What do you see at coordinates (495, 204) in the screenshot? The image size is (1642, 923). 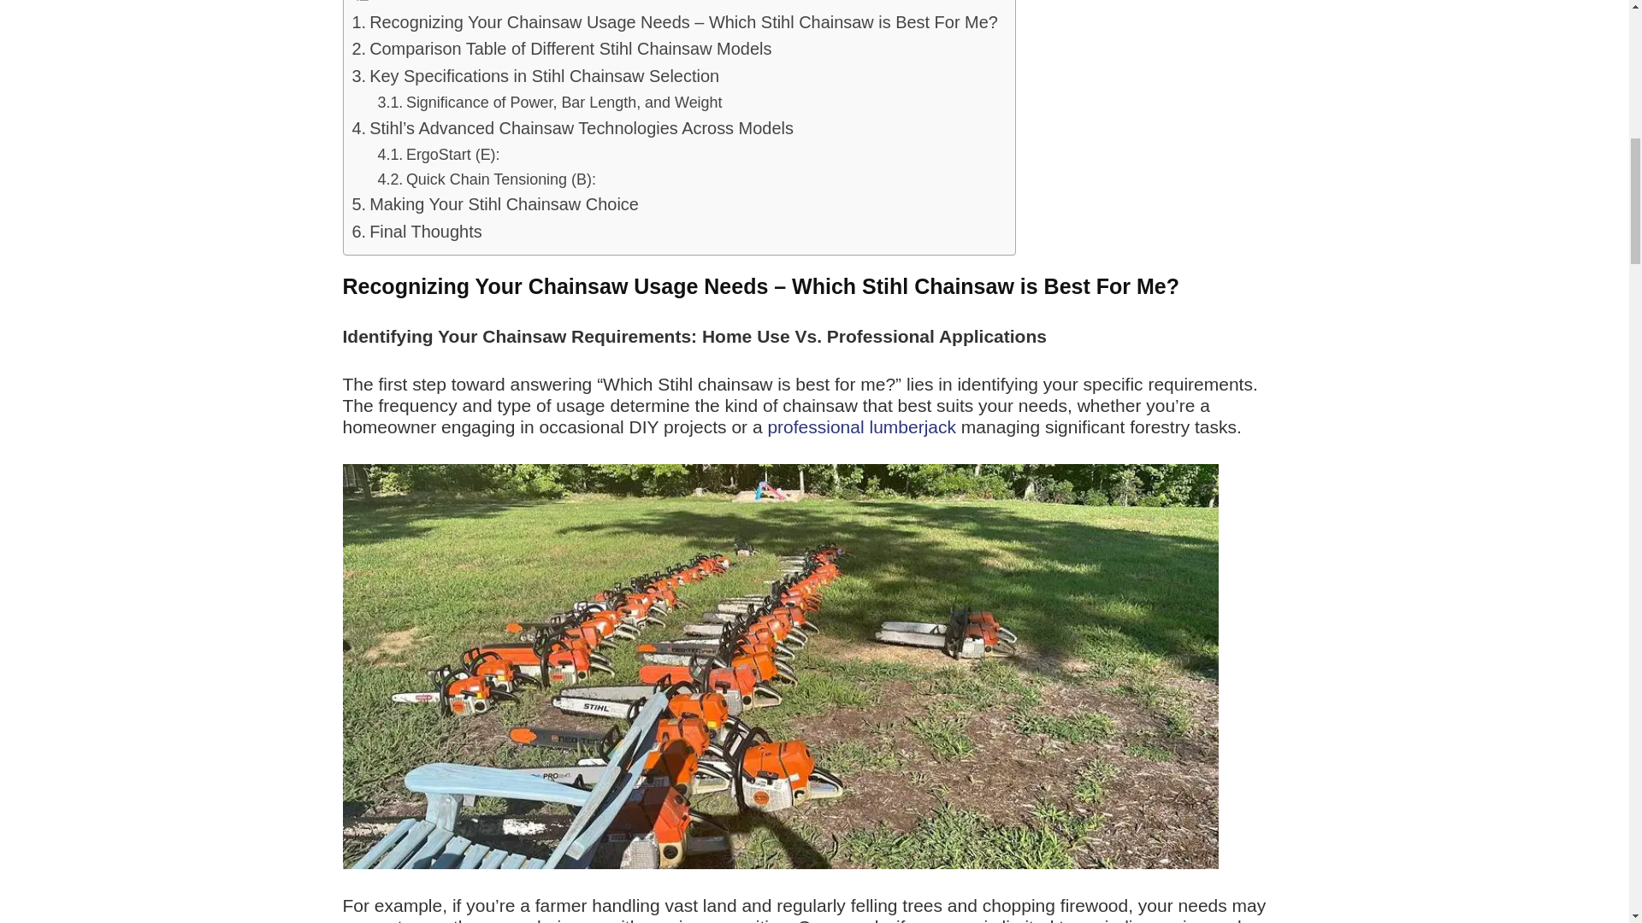 I see `Making Your Stihl Chainsaw Choice` at bounding box center [495, 204].